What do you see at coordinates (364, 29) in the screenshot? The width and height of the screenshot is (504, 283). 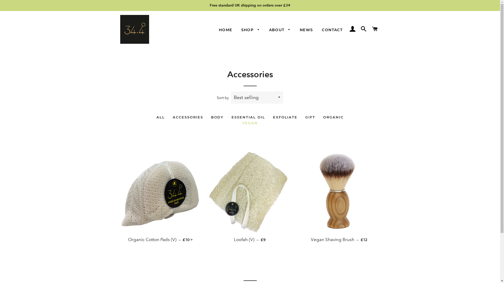 I see `SEARCH` at bounding box center [364, 29].